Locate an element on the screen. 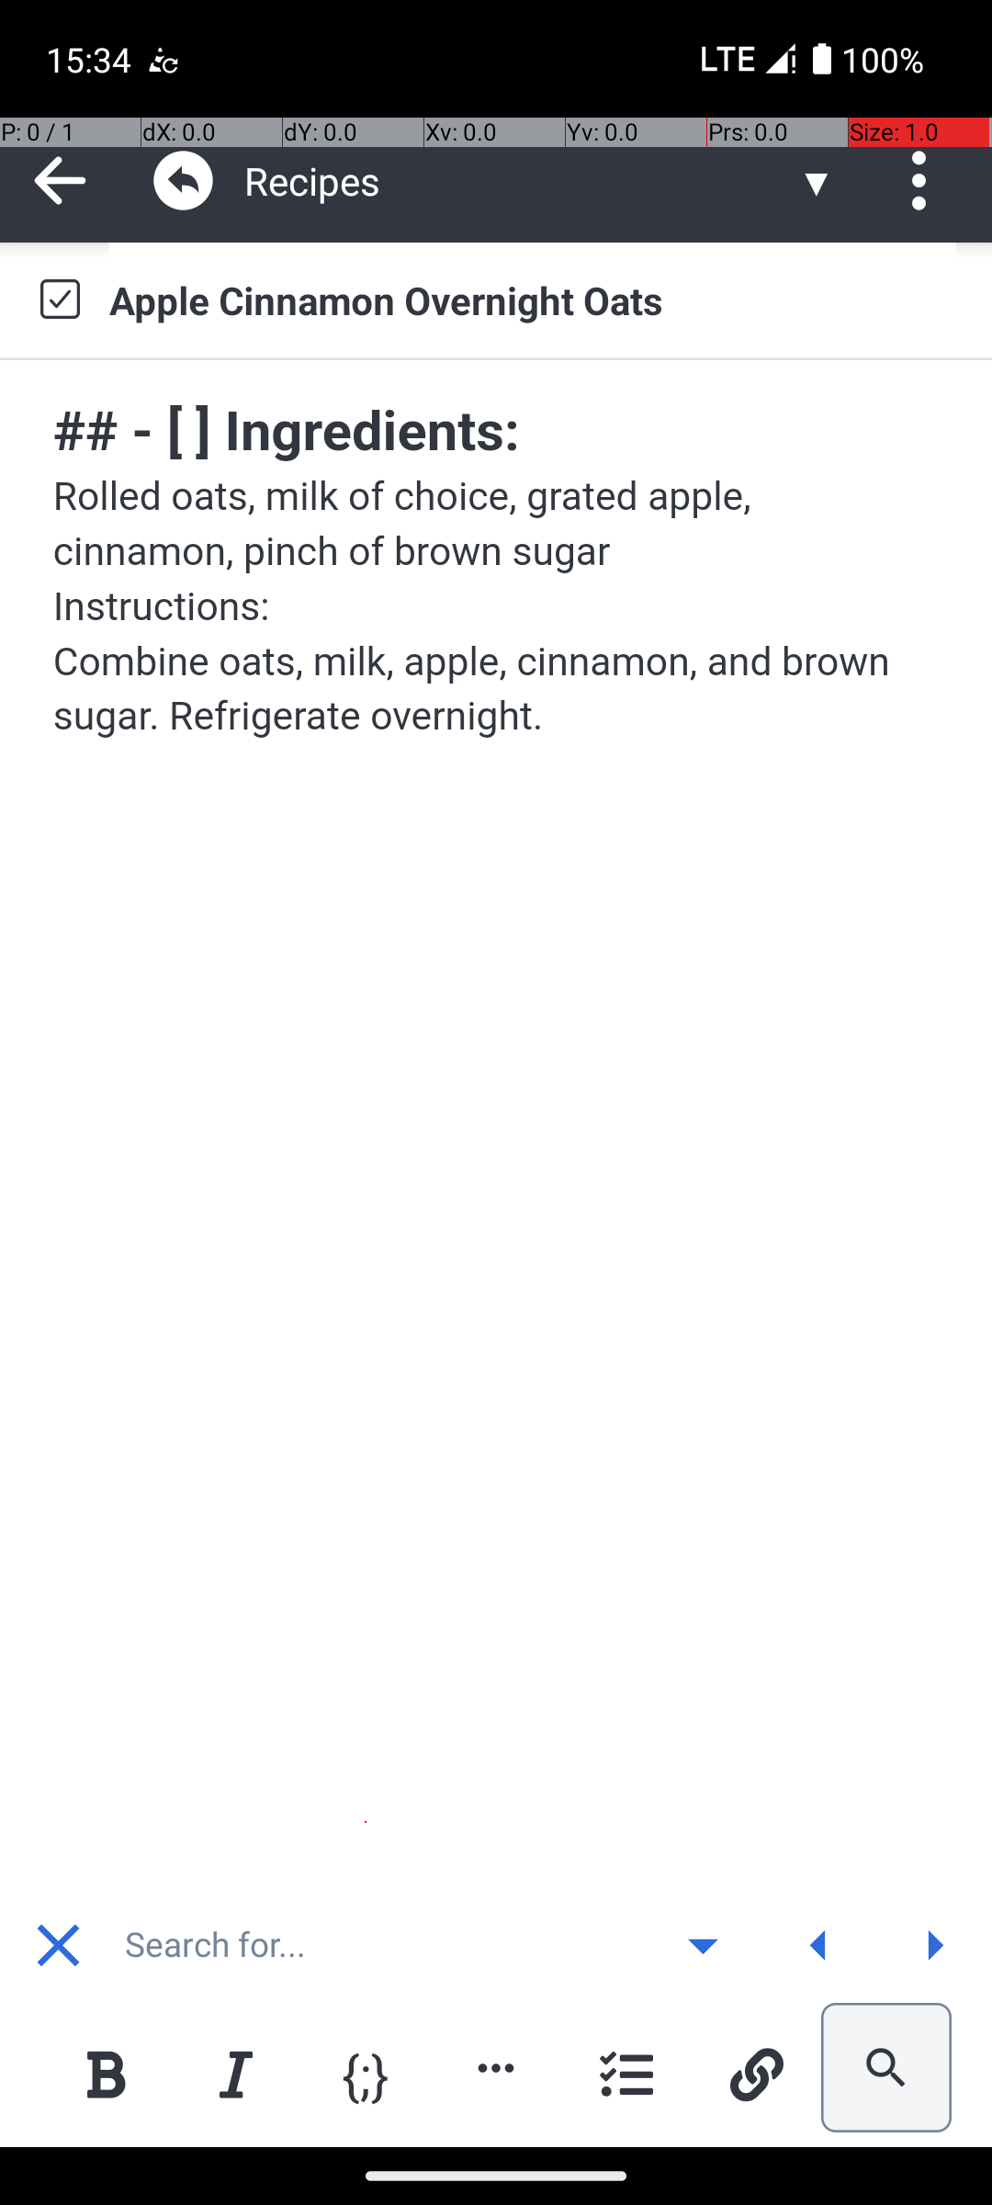  Apple Cinnamon Overnight Oats is located at coordinates (533, 300).